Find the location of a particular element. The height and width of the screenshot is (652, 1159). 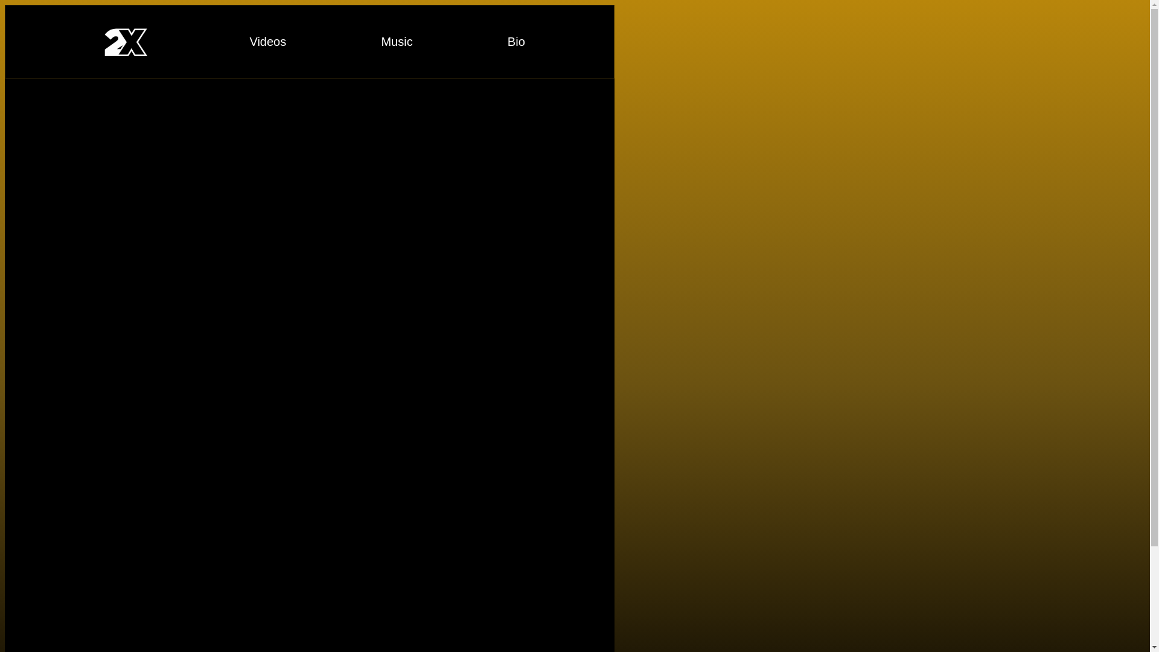

Bio is located at coordinates (517, 42).